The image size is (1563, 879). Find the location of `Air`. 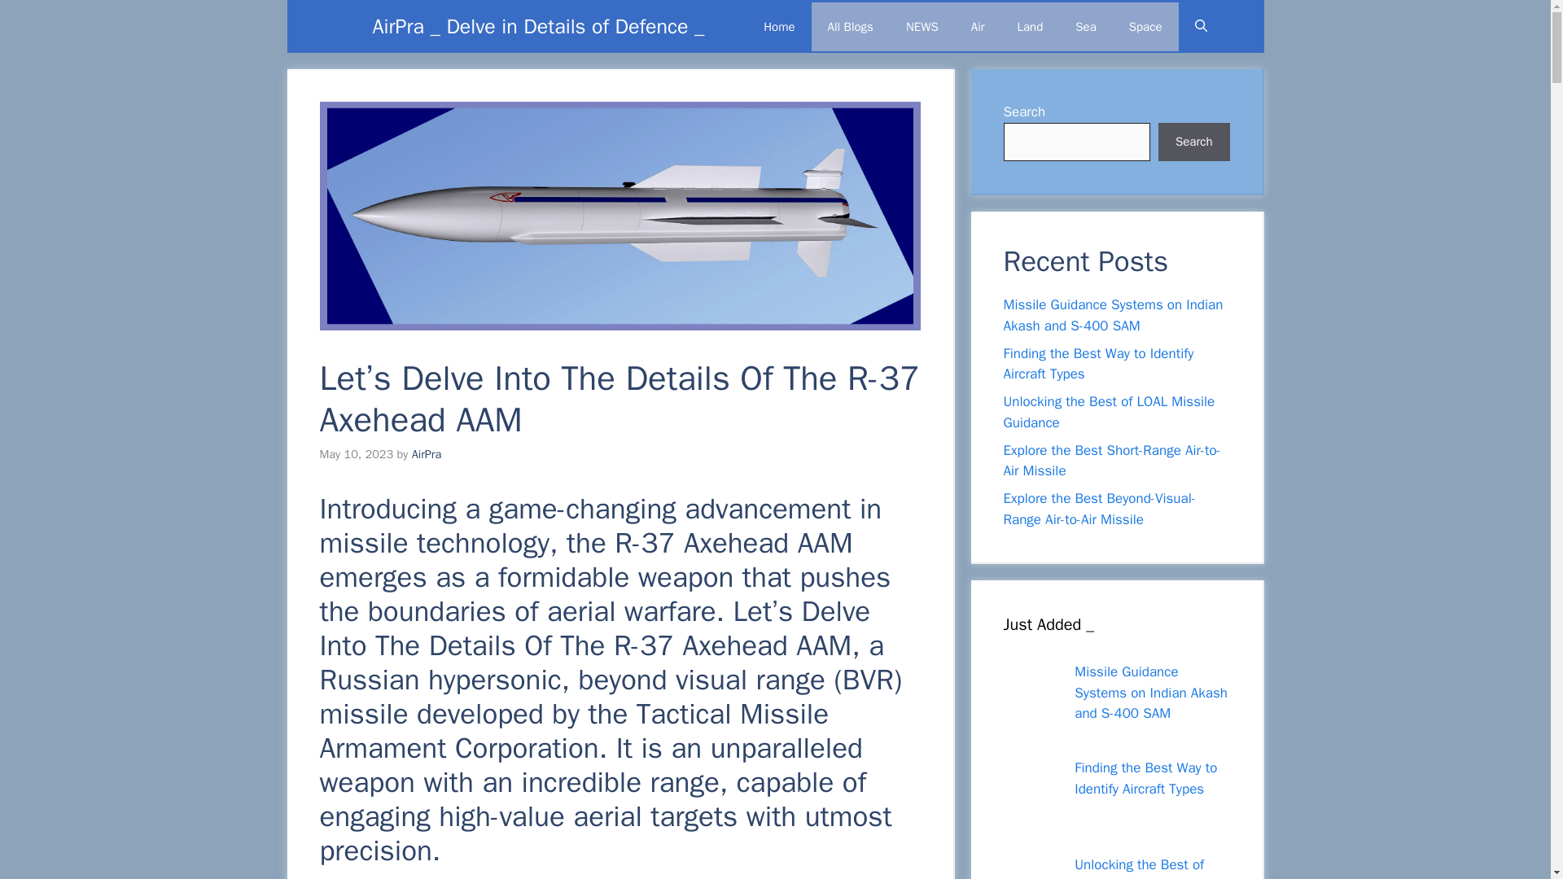

Air is located at coordinates (979, 26).